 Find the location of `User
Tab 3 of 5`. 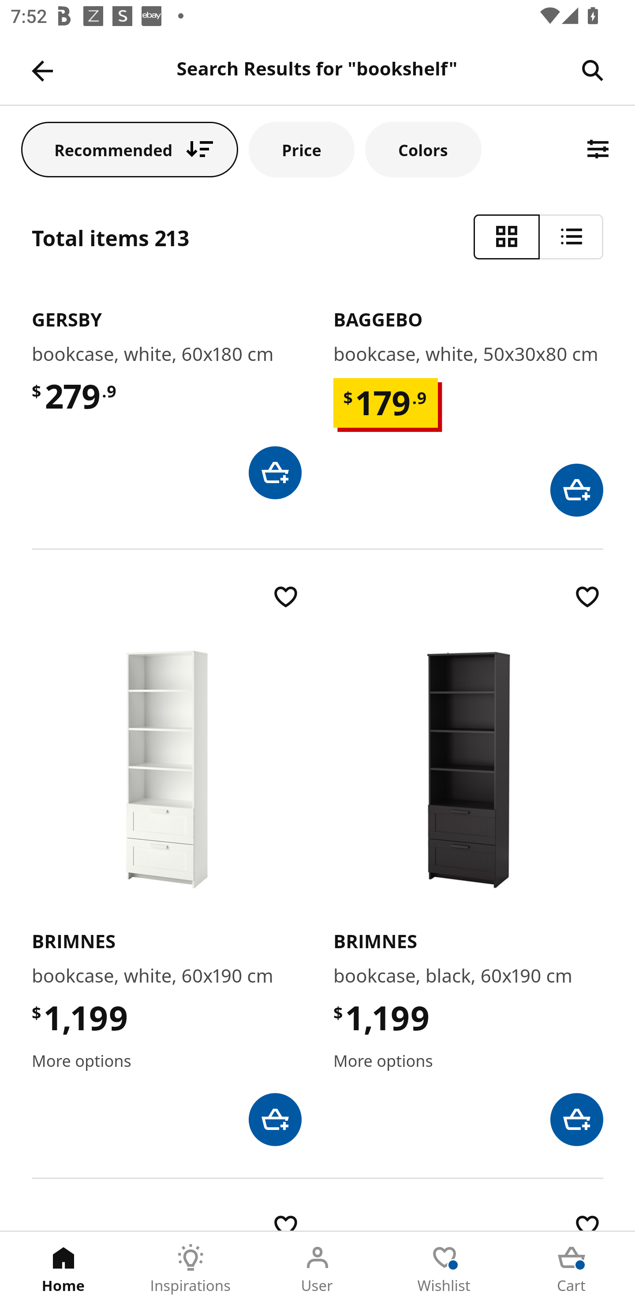

User
Tab 3 of 5 is located at coordinates (317, 1269).